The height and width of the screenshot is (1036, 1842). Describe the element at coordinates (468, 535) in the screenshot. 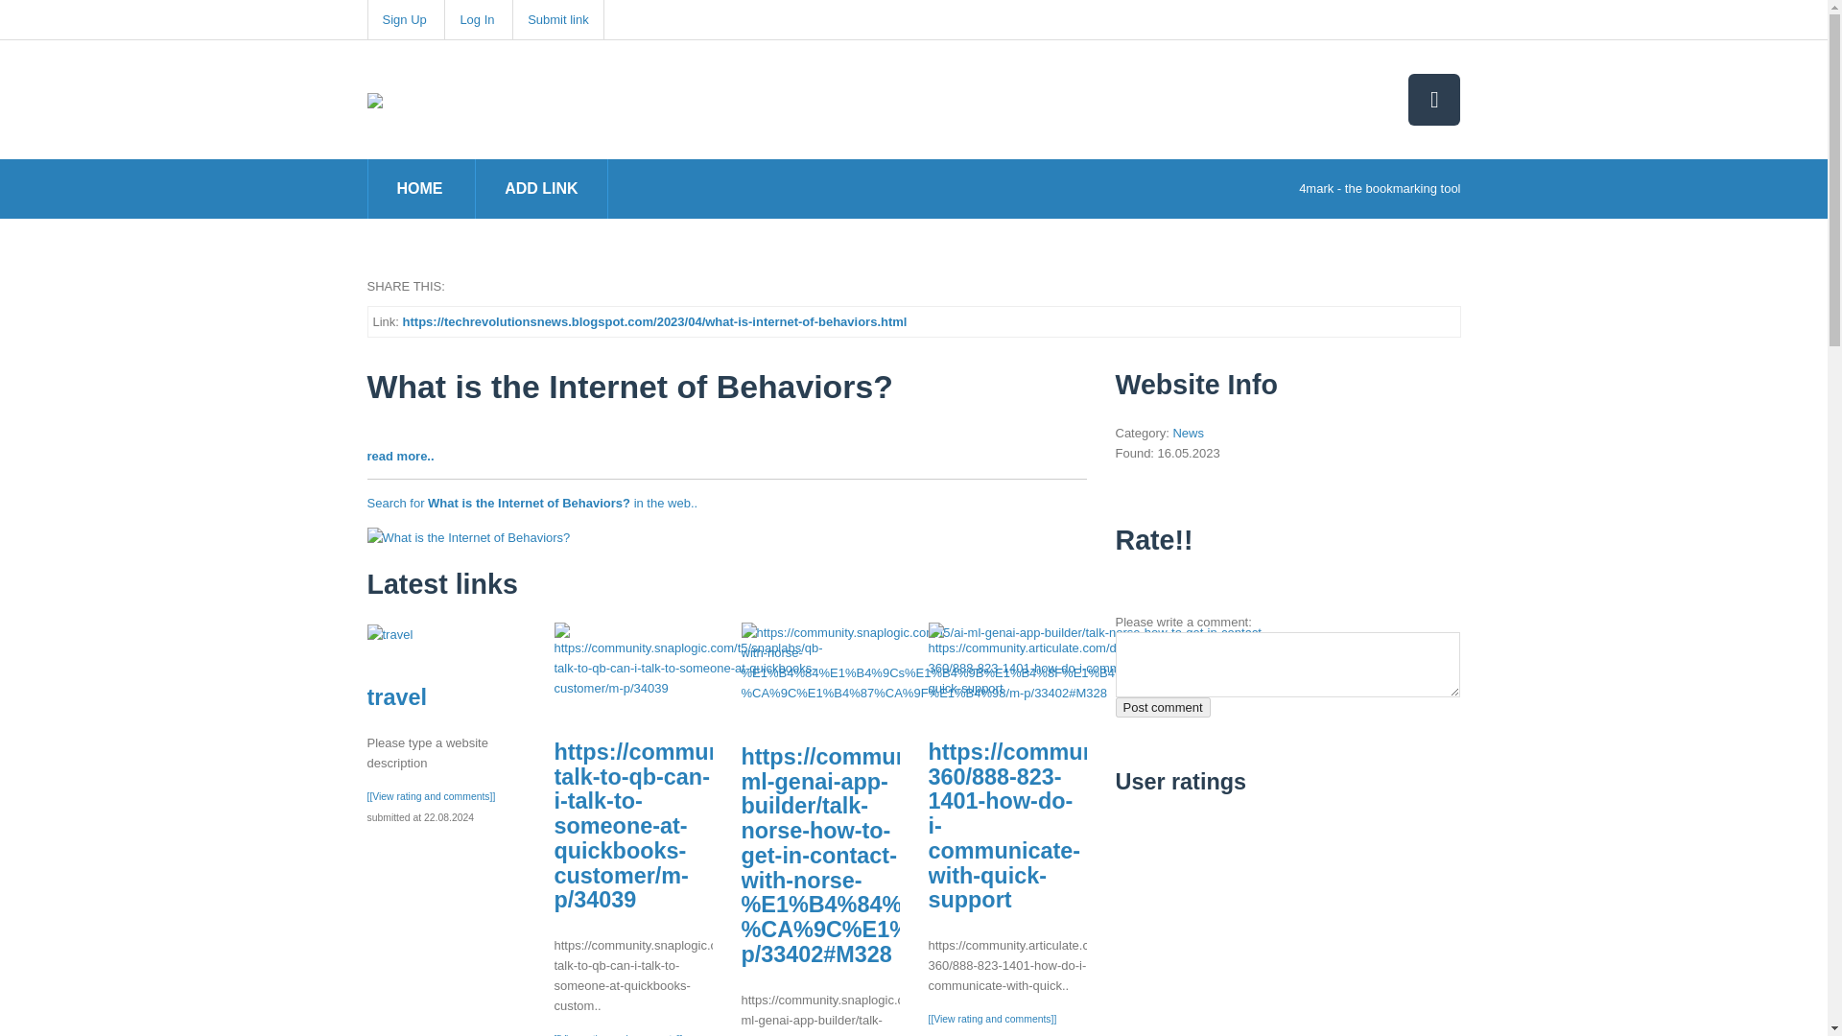

I see `Click to view!` at that location.